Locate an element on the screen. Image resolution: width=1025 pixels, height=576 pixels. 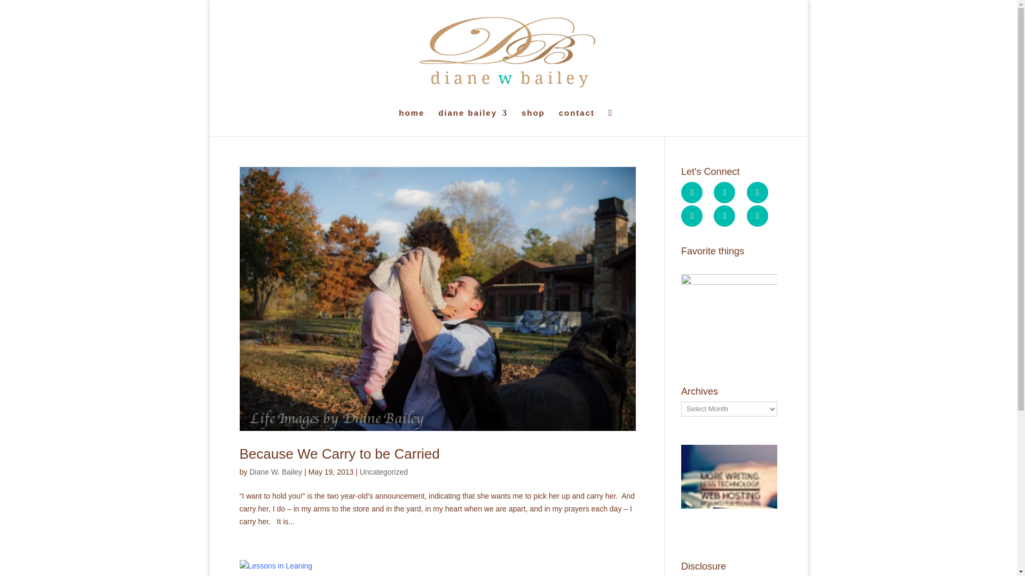
Because We Carry to be Carried is located at coordinates (339, 453).